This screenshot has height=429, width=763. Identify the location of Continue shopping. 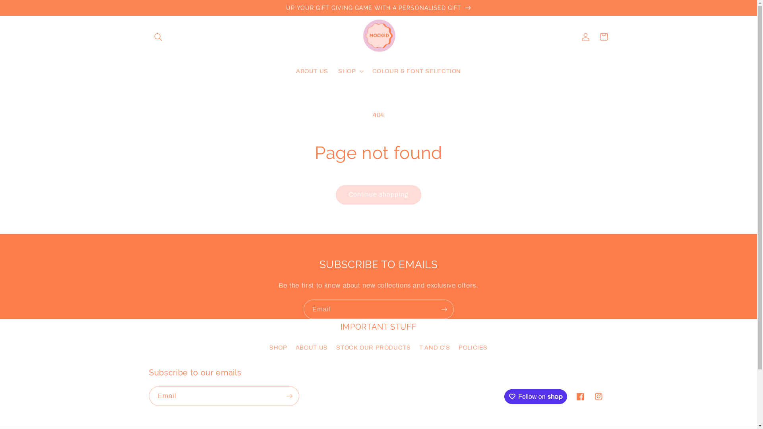
(378, 195).